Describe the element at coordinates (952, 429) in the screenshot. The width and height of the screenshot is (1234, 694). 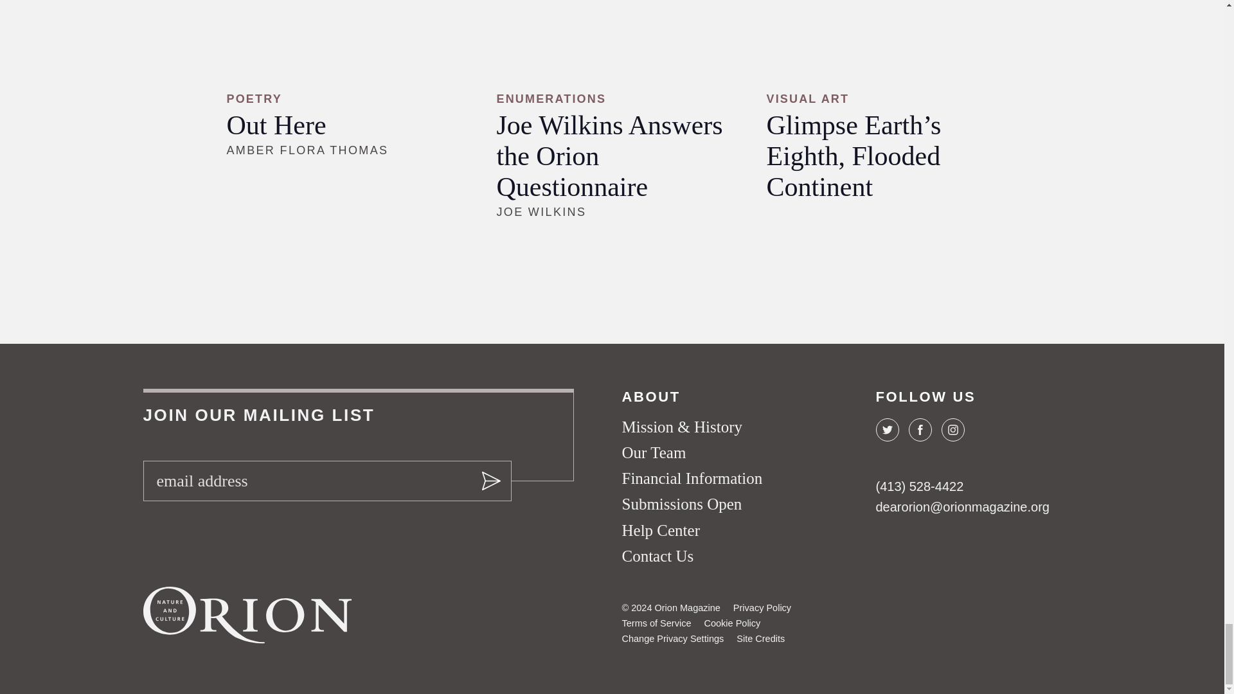
I see `On Instagram` at that location.